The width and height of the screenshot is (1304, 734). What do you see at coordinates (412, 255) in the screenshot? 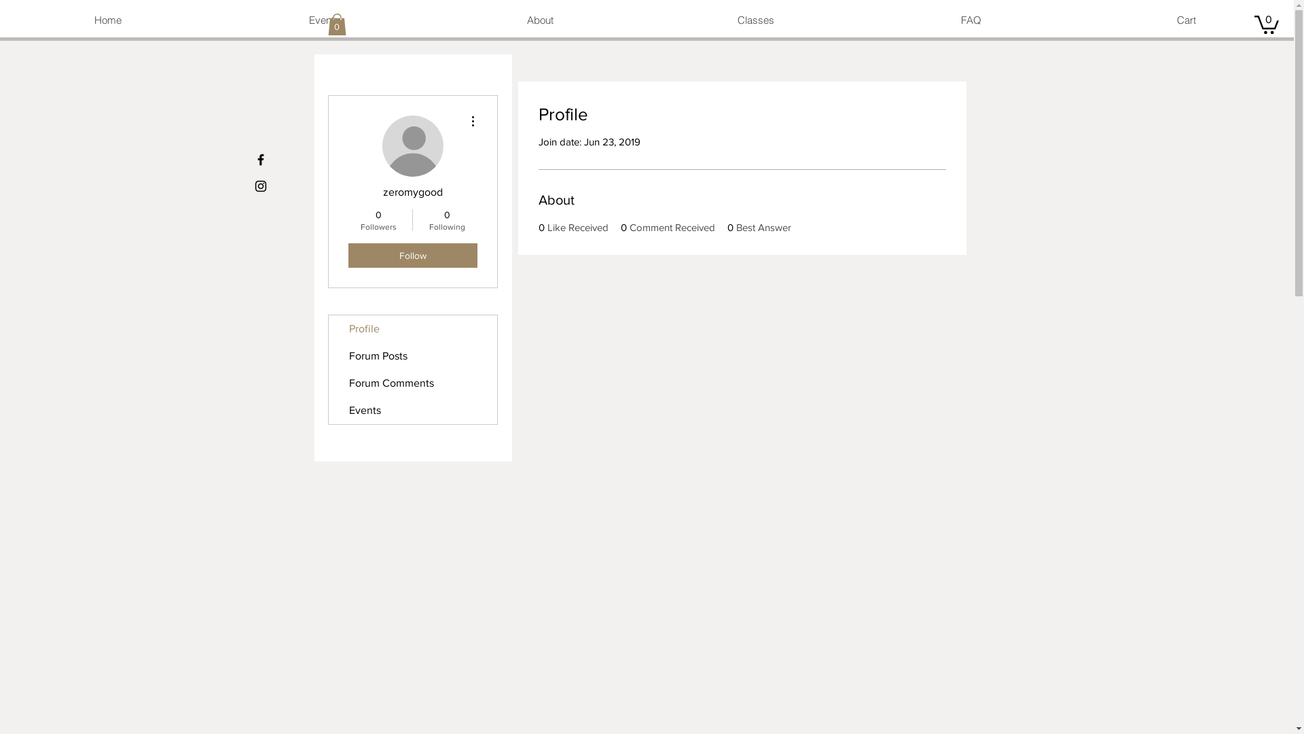
I see `Follow` at bounding box center [412, 255].